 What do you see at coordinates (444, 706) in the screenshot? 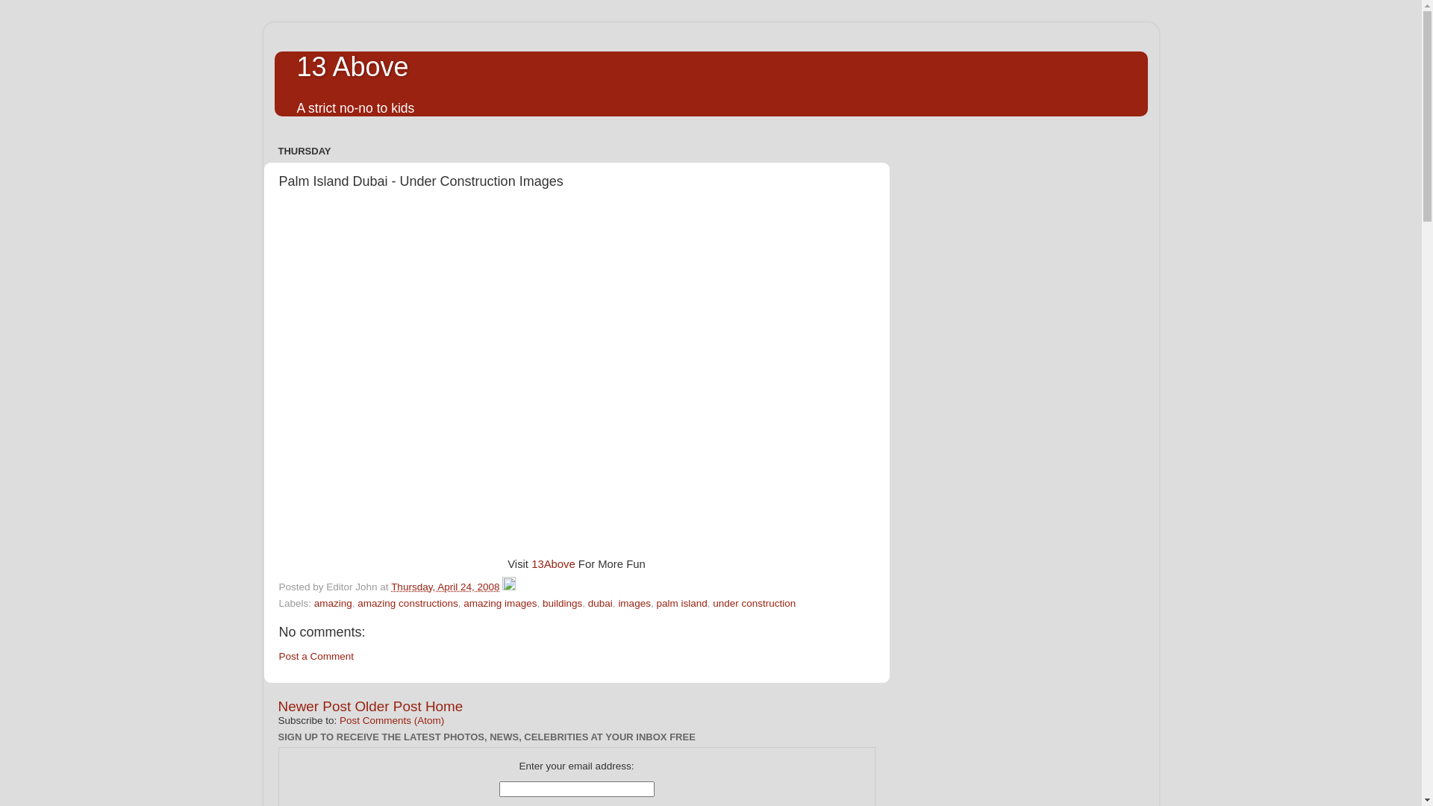
I see `Home` at bounding box center [444, 706].